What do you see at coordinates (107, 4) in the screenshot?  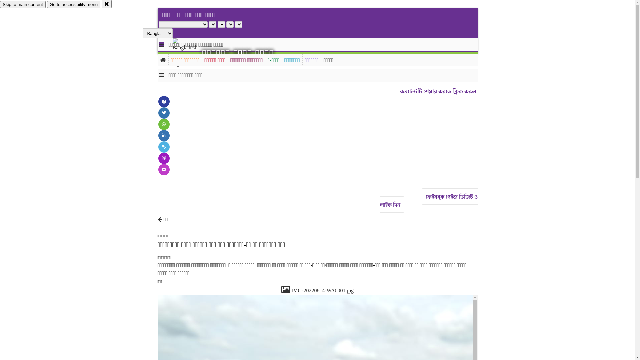 I see `close` at bounding box center [107, 4].